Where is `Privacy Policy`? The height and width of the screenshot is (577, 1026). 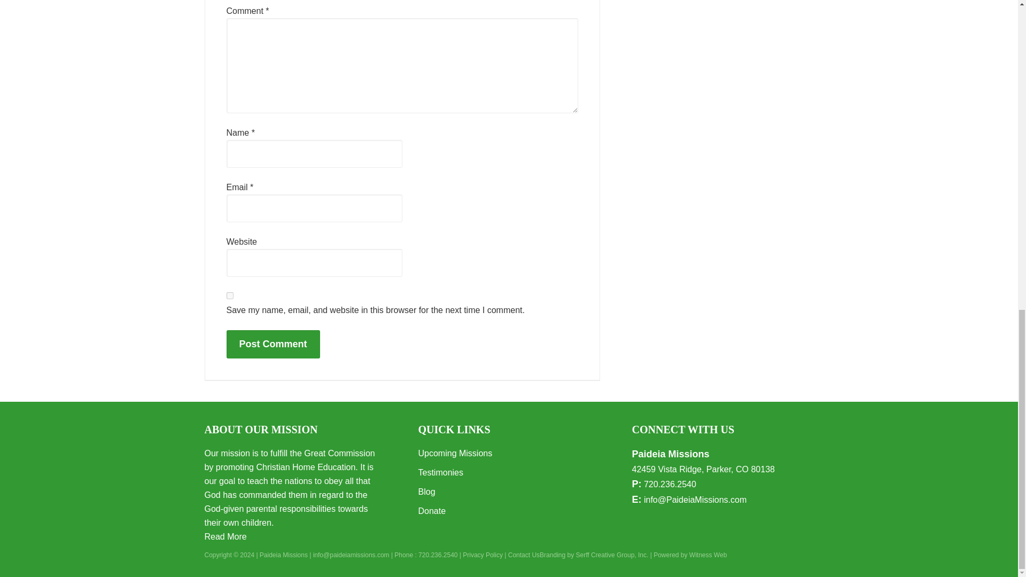 Privacy Policy is located at coordinates (482, 555).